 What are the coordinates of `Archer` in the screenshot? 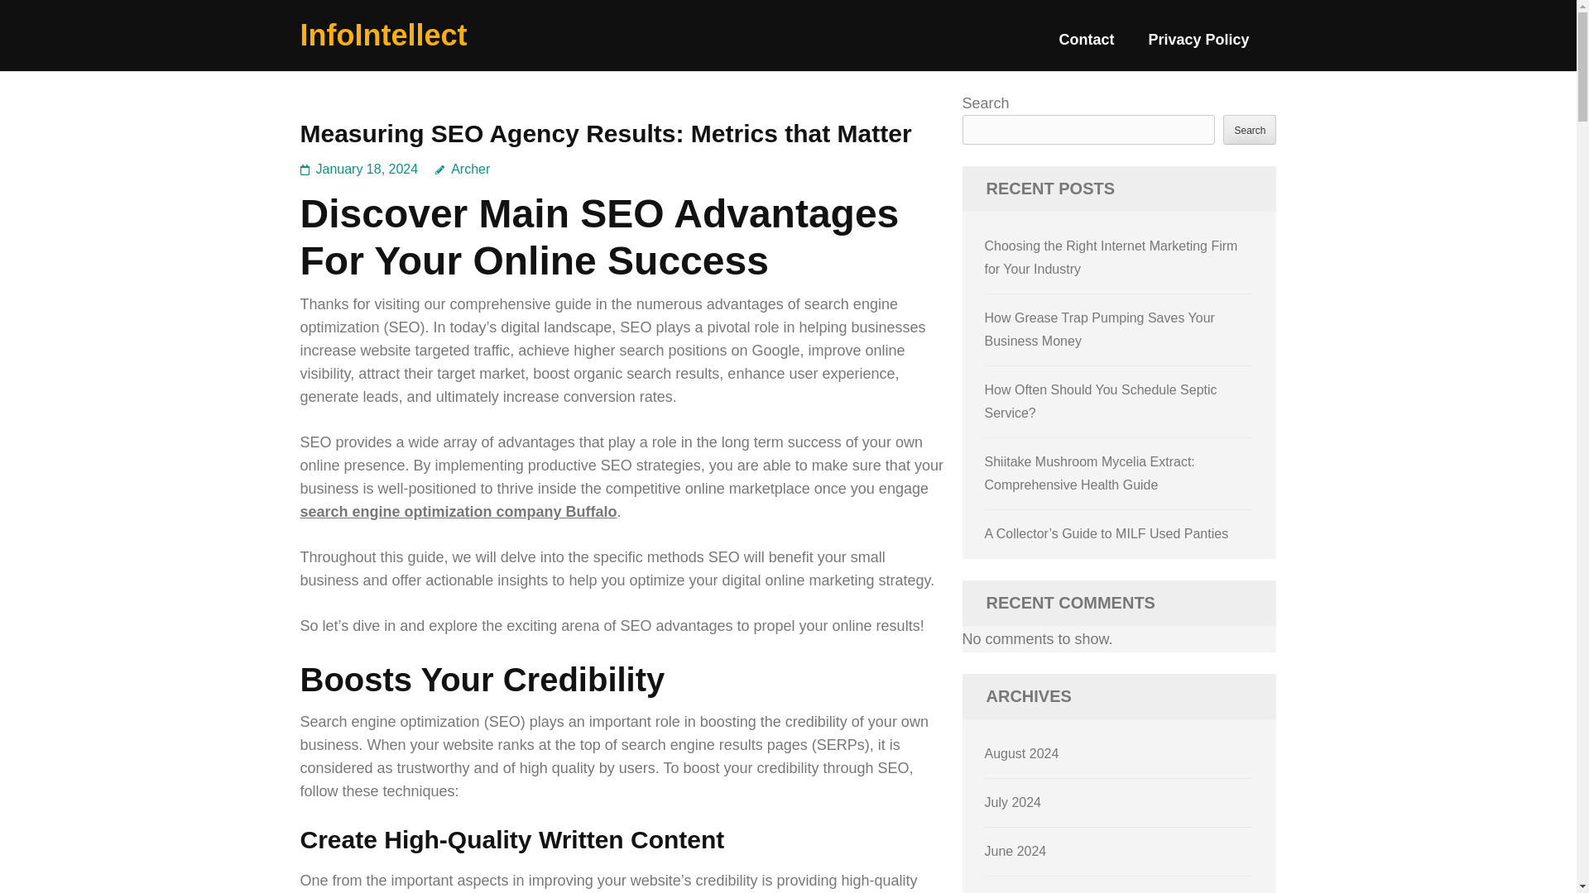 It's located at (462, 169).